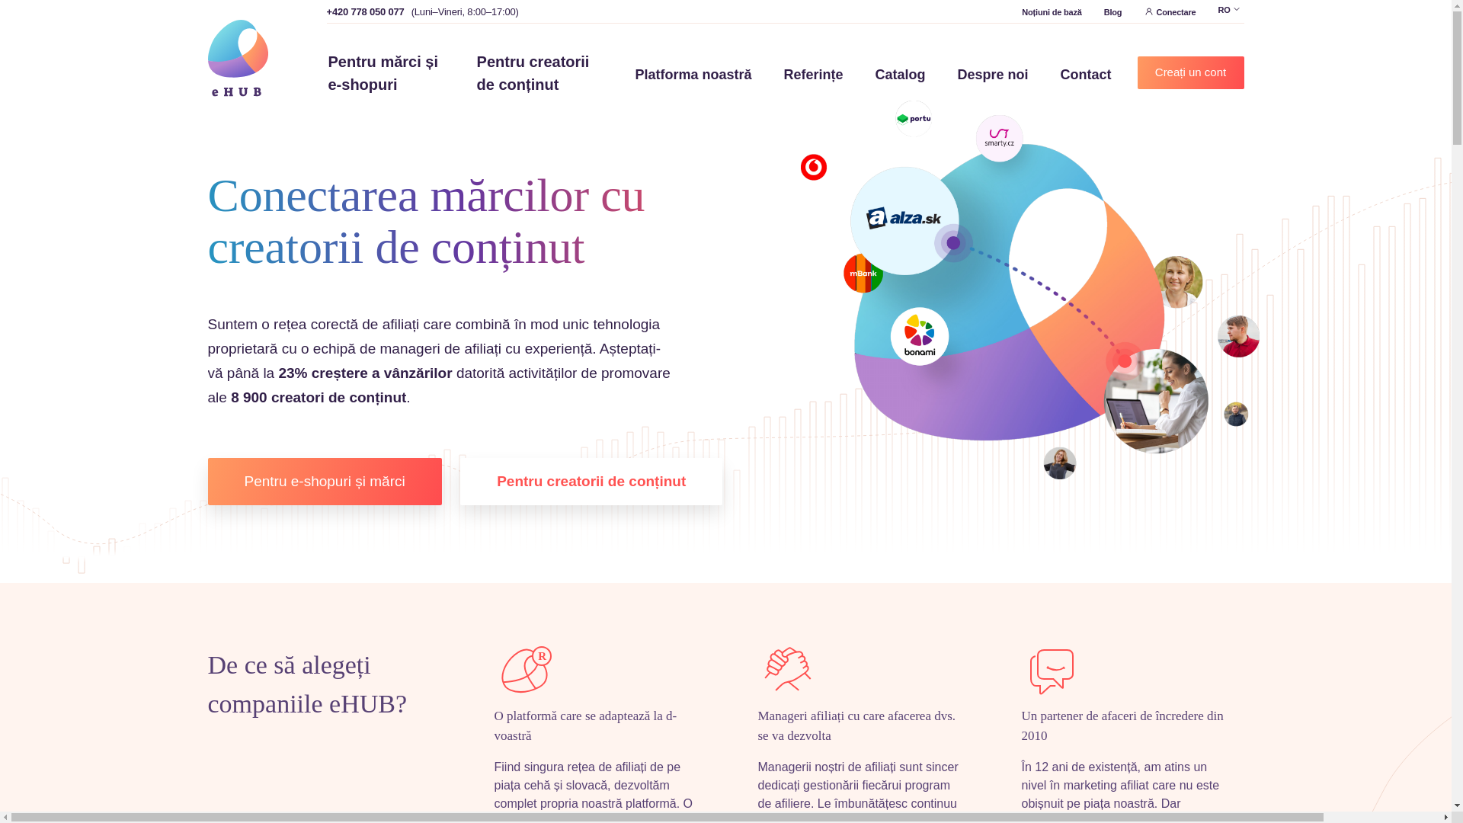  What do you see at coordinates (1112, 11) in the screenshot?
I see `Blog` at bounding box center [1112, 11].